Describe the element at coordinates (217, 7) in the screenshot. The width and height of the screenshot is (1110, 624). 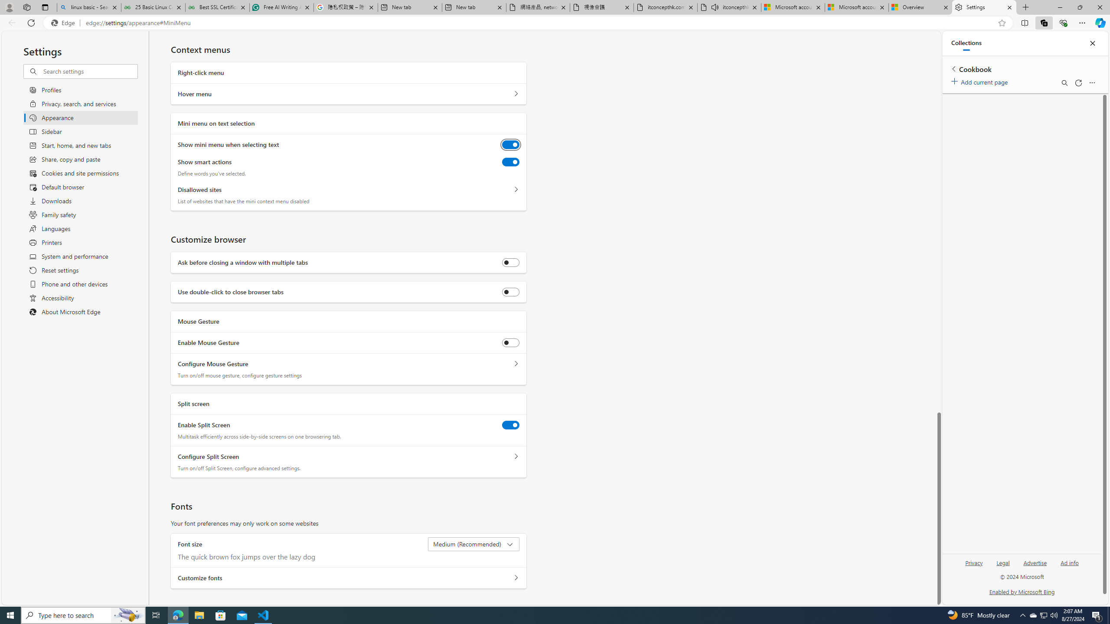
I see `Best SSL Certificates Provider in India - GeeksforGeeks` at that location.